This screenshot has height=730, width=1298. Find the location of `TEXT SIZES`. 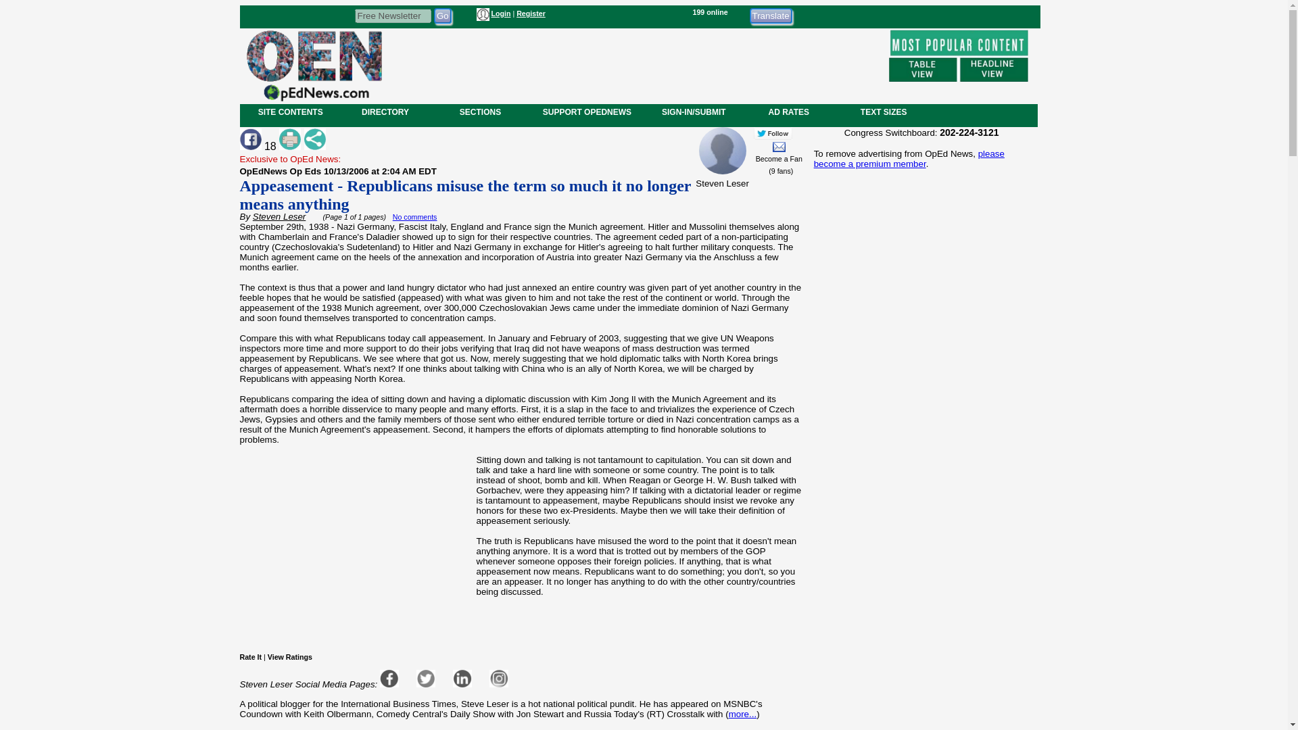

TEXT SIZES is located at coordinates (883, 112).